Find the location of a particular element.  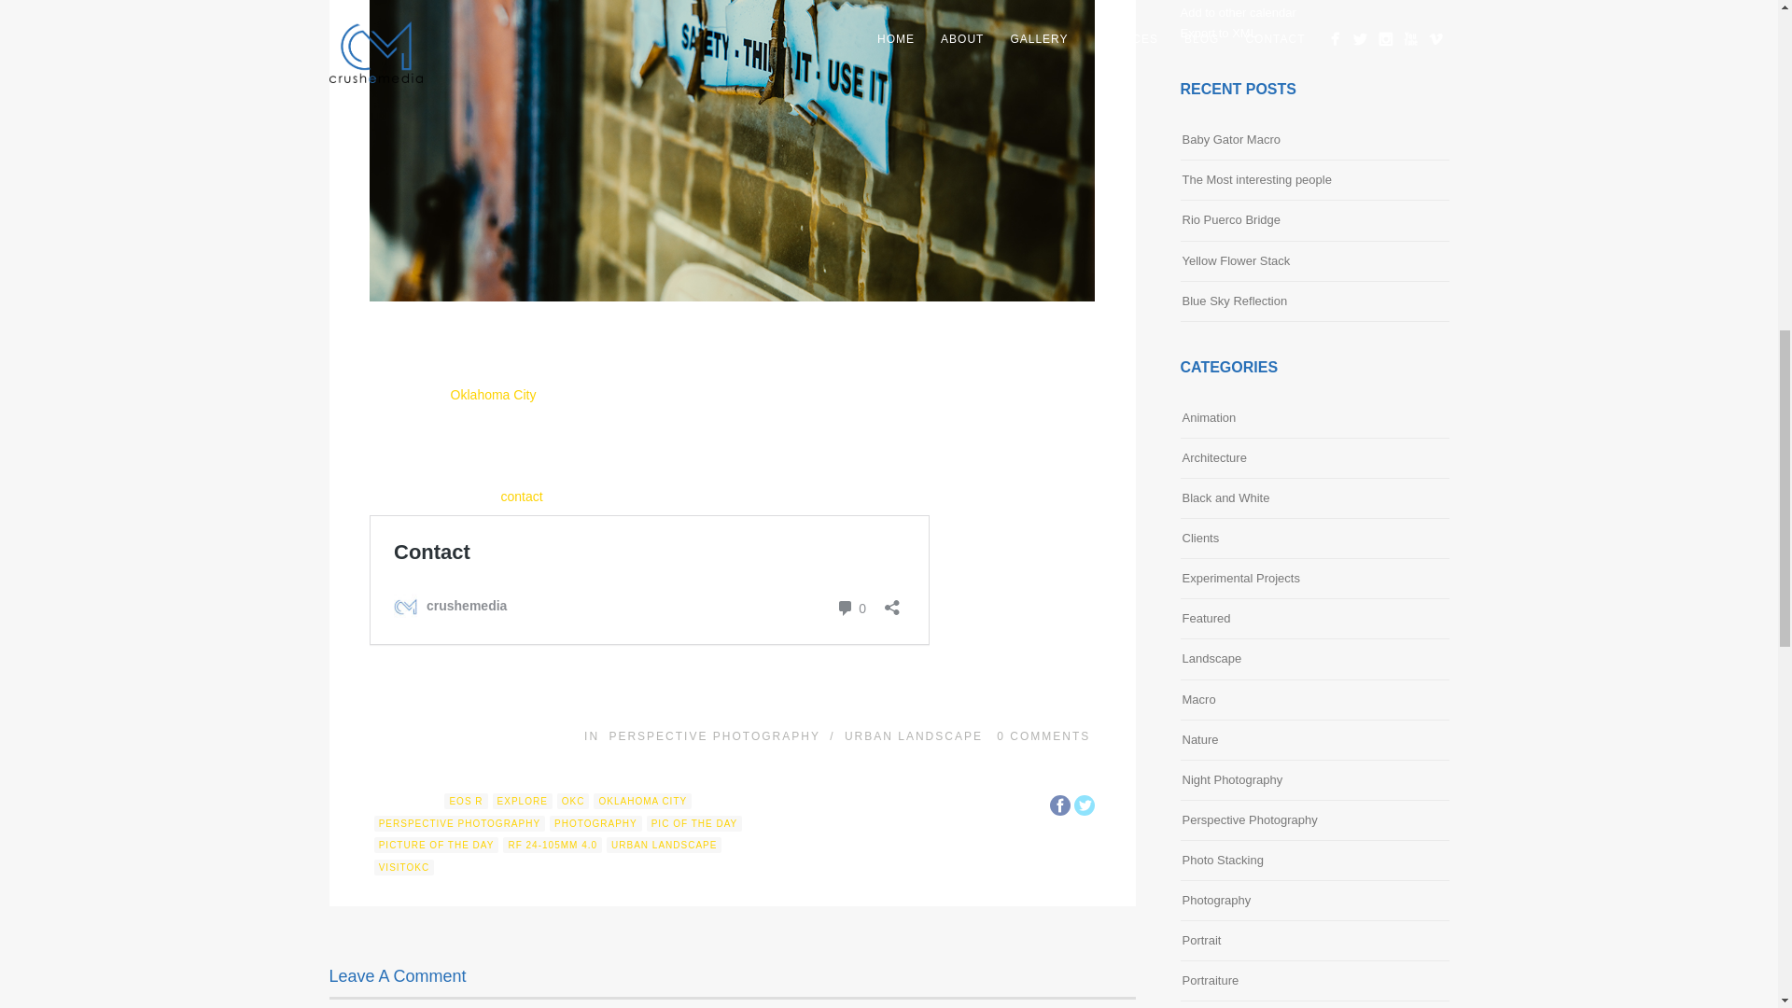

URBAN LANDSCAPE is located at coordinates (665, 845).